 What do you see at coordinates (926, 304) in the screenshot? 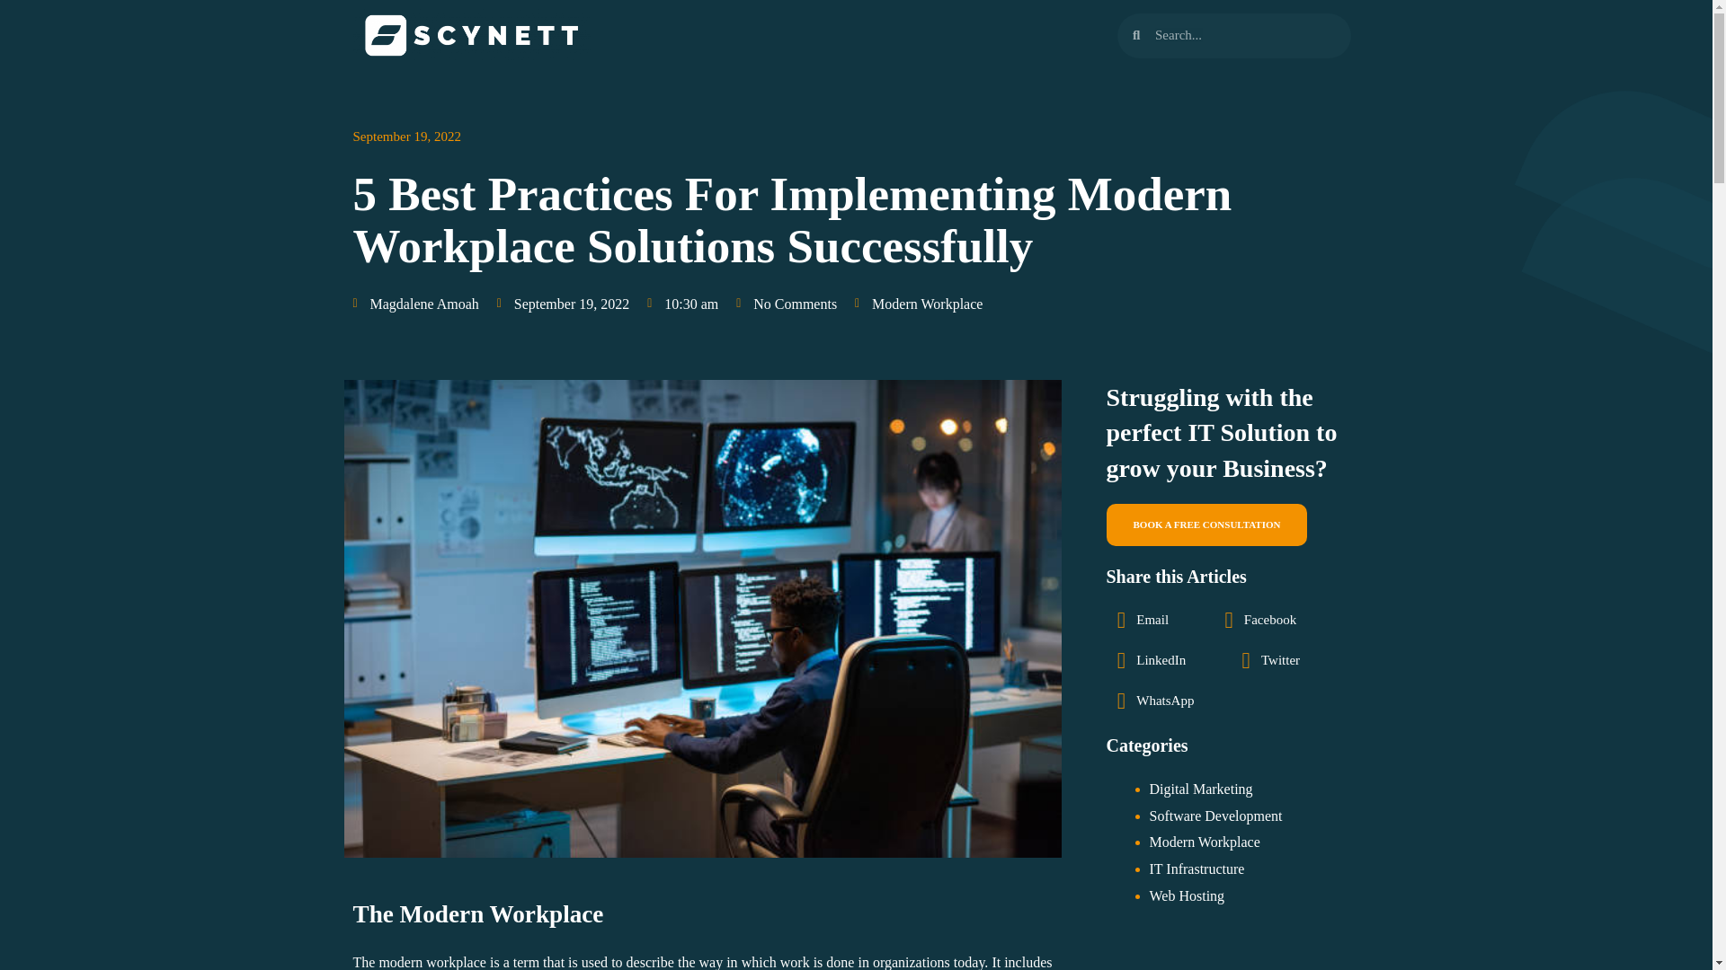
I see `Modern Workplace` at bounding box center [926, 304].